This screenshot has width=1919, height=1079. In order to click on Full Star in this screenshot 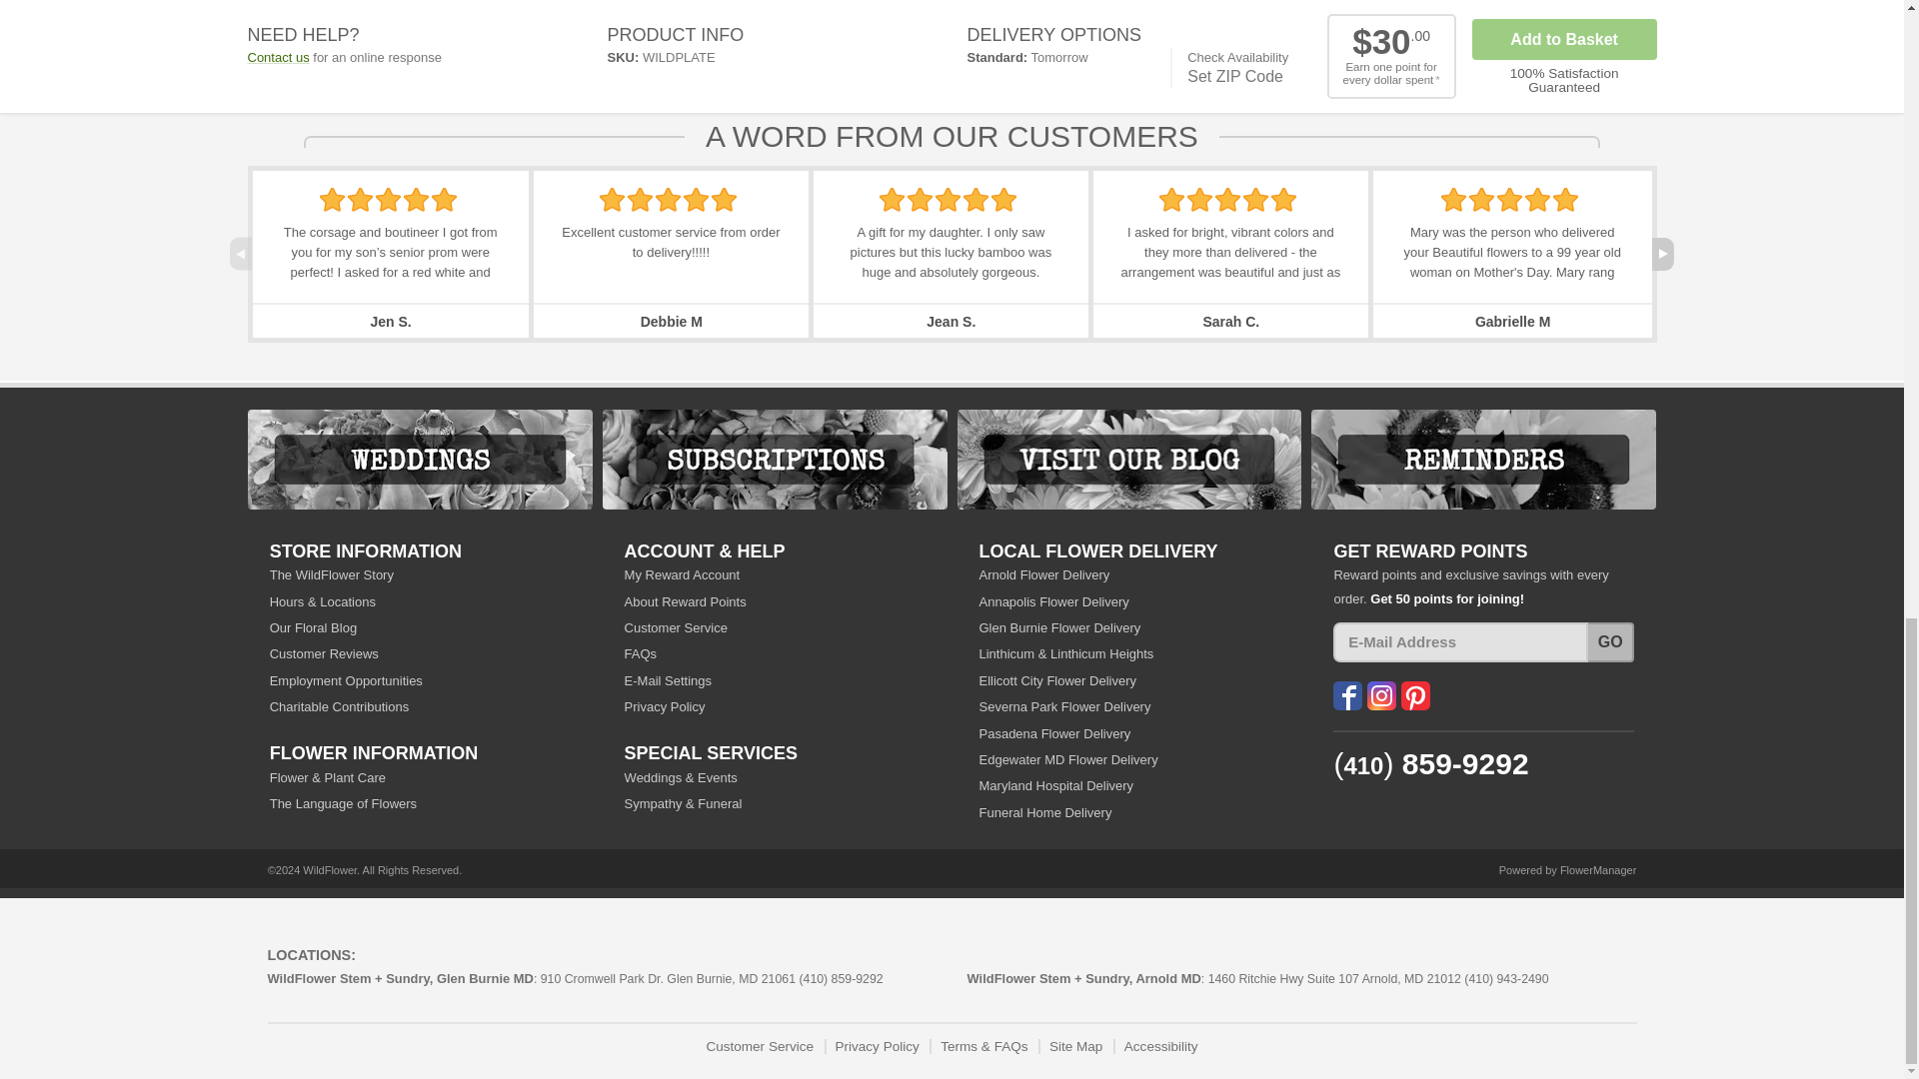, I will do `click(444, 199)`.